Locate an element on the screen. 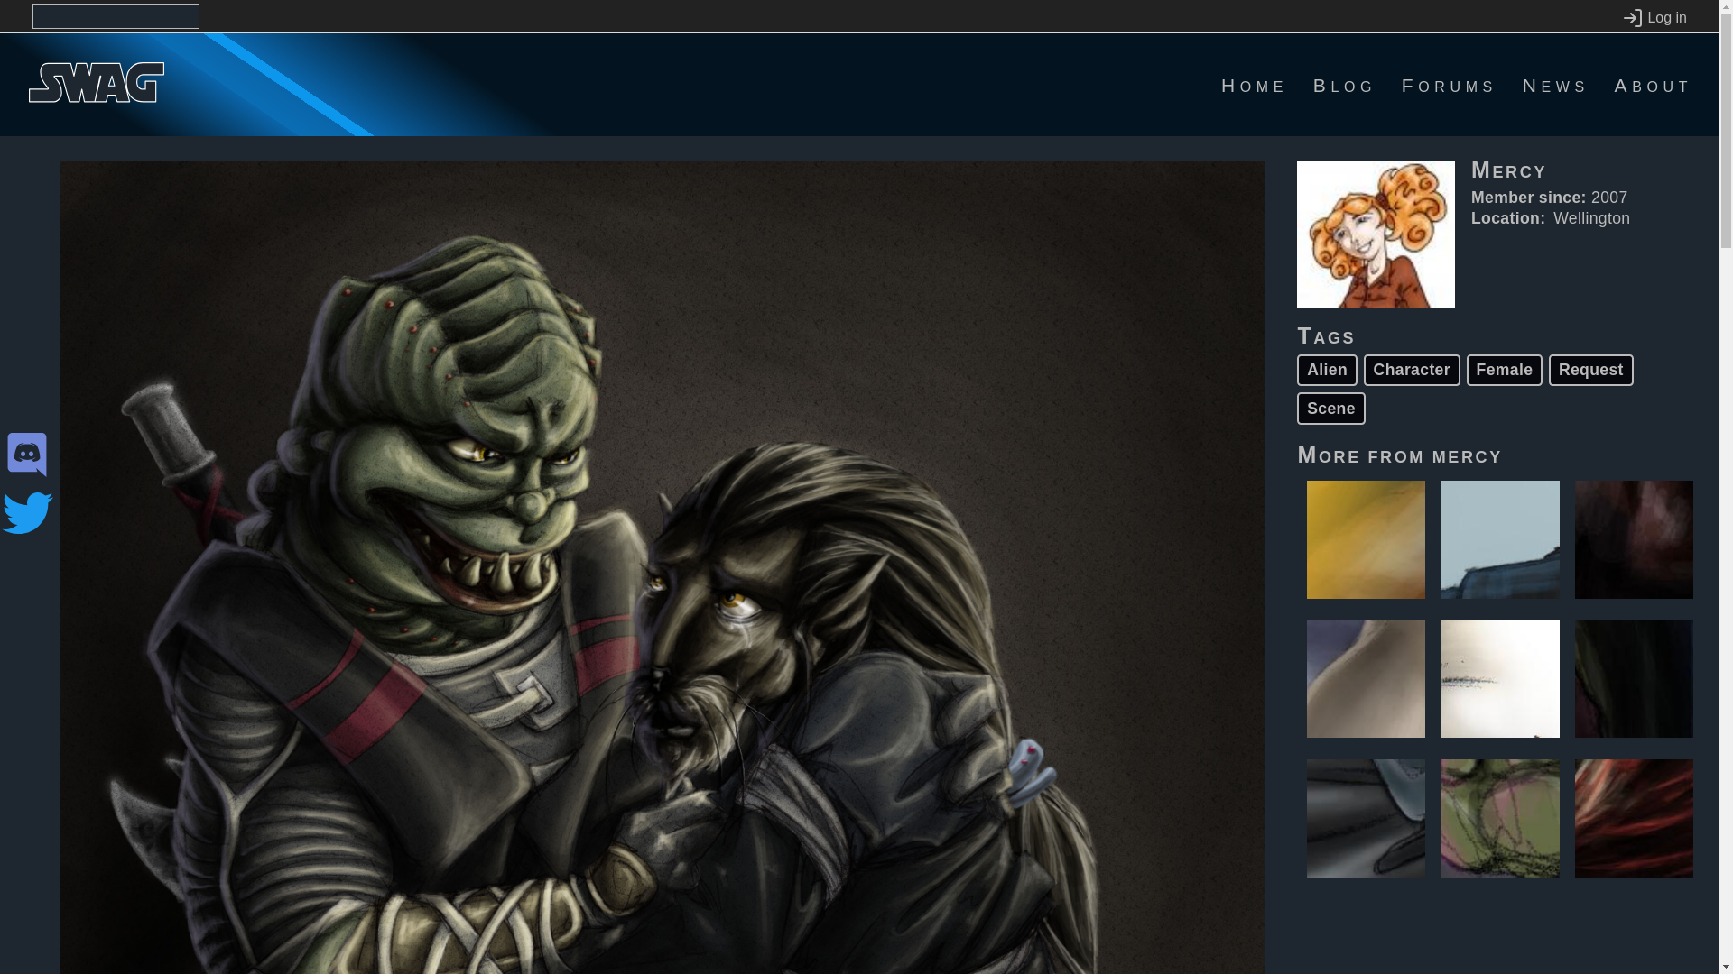  Enter the terms you wish to search for. is located at coordinates (116, 16).